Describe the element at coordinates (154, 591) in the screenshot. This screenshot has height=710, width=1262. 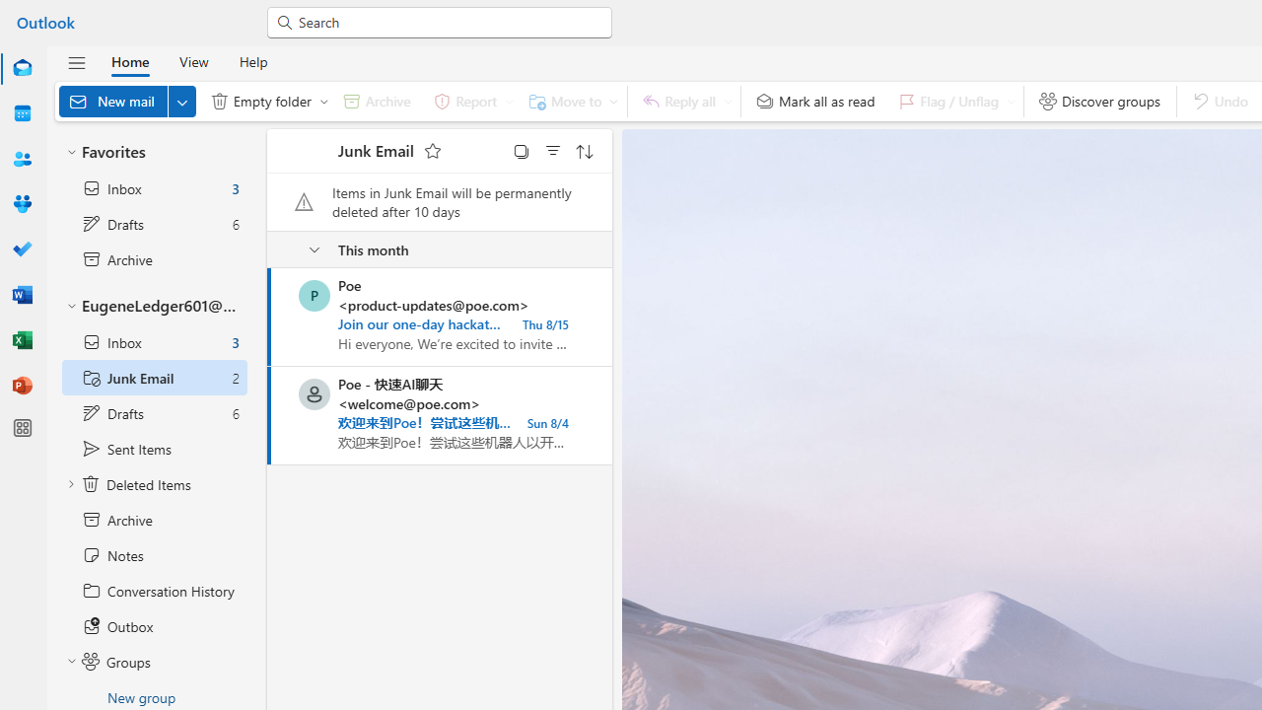
I see `Conversation History` at that location.